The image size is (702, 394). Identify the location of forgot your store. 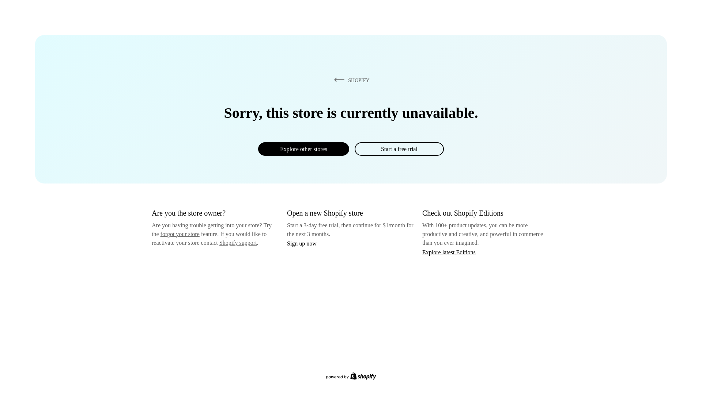
(180, 234).